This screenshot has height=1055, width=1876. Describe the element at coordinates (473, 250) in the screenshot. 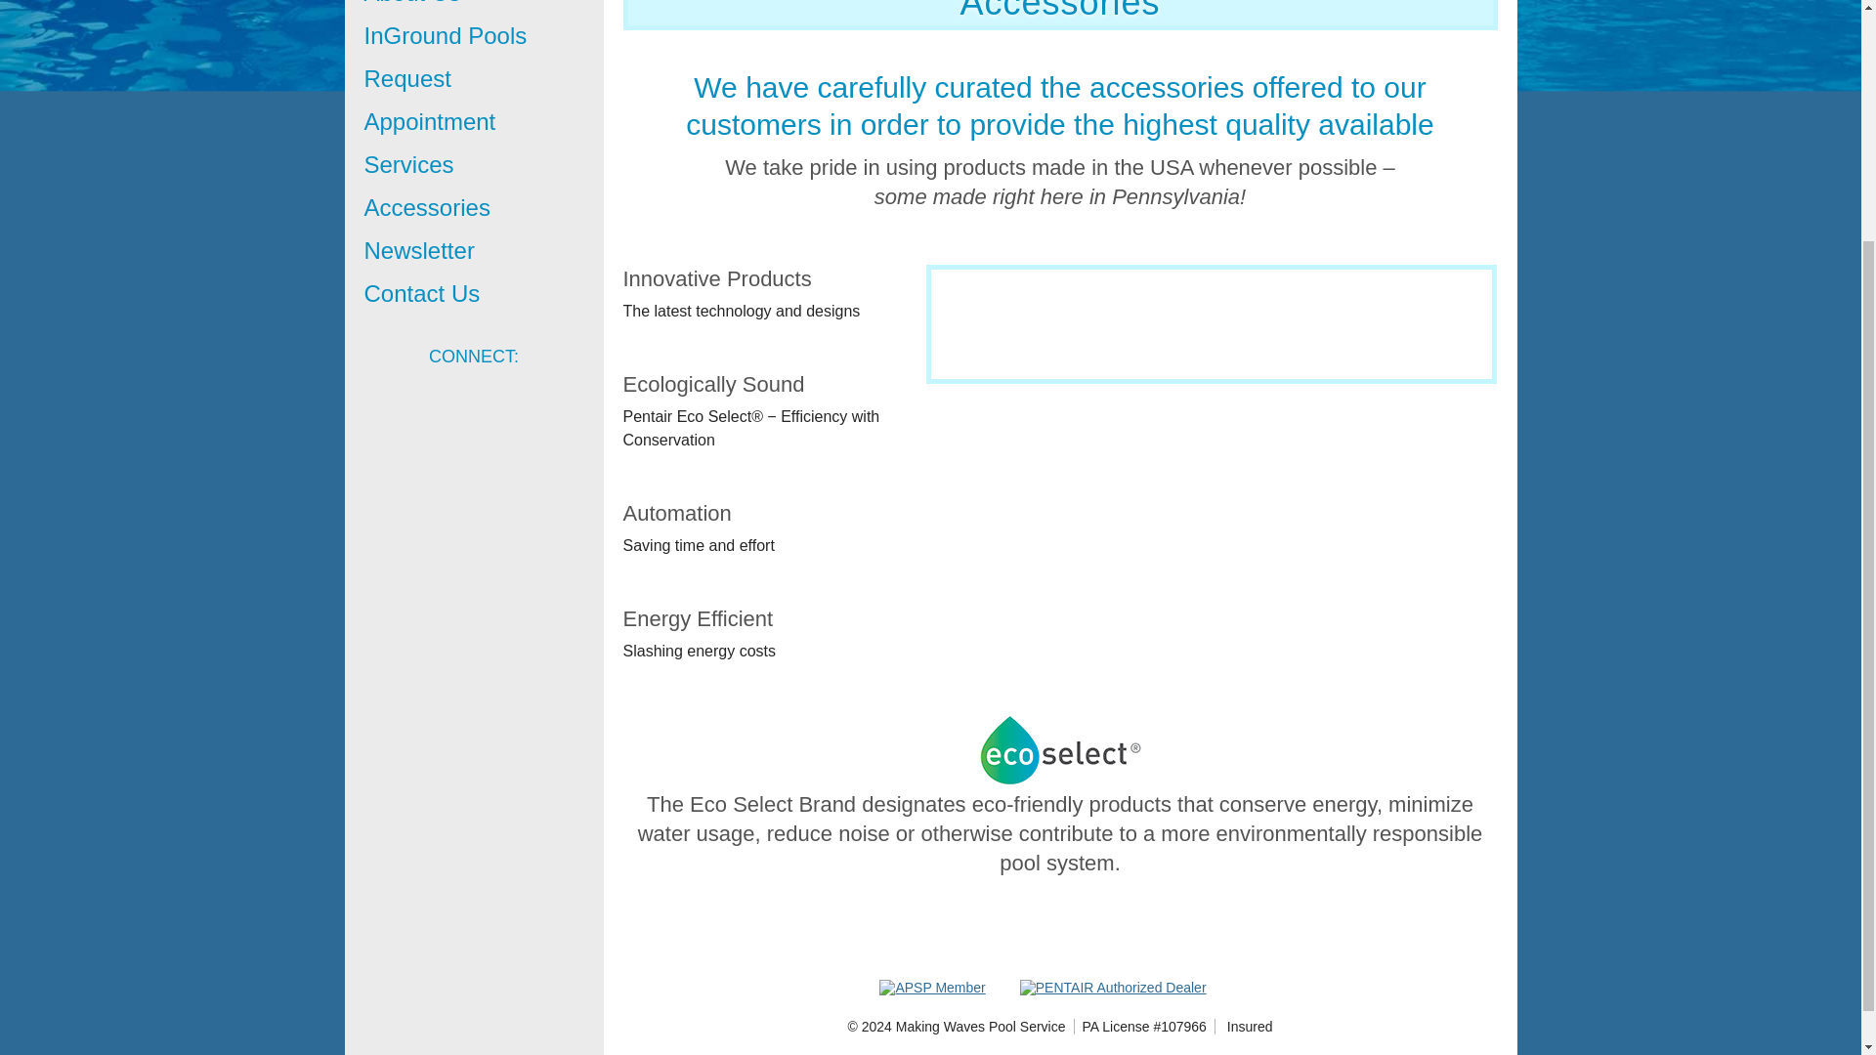

I see `Newsletter` at that location.